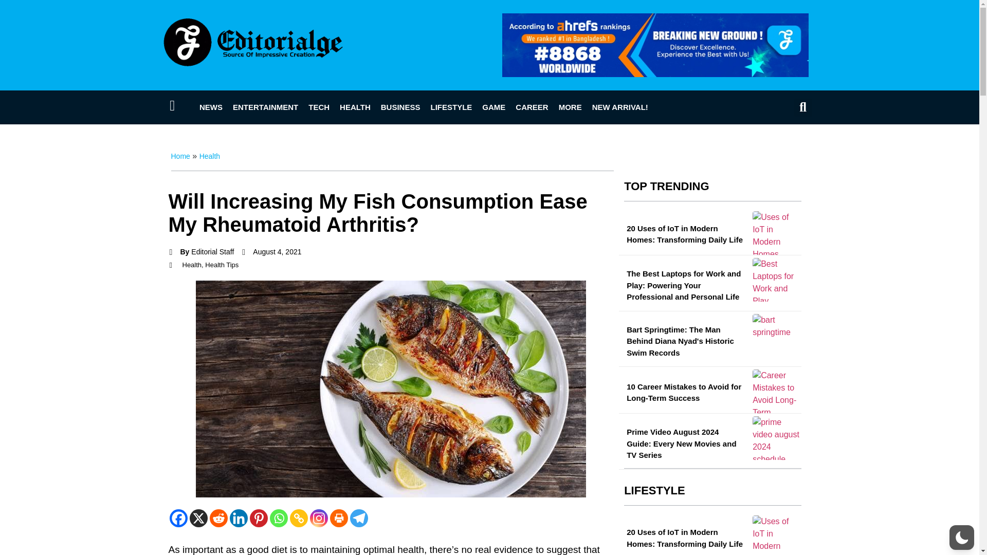  What do you see at coordinates (299, 518) in the screenshot?
I see `Copy Link` at bounding box center [299, 518].